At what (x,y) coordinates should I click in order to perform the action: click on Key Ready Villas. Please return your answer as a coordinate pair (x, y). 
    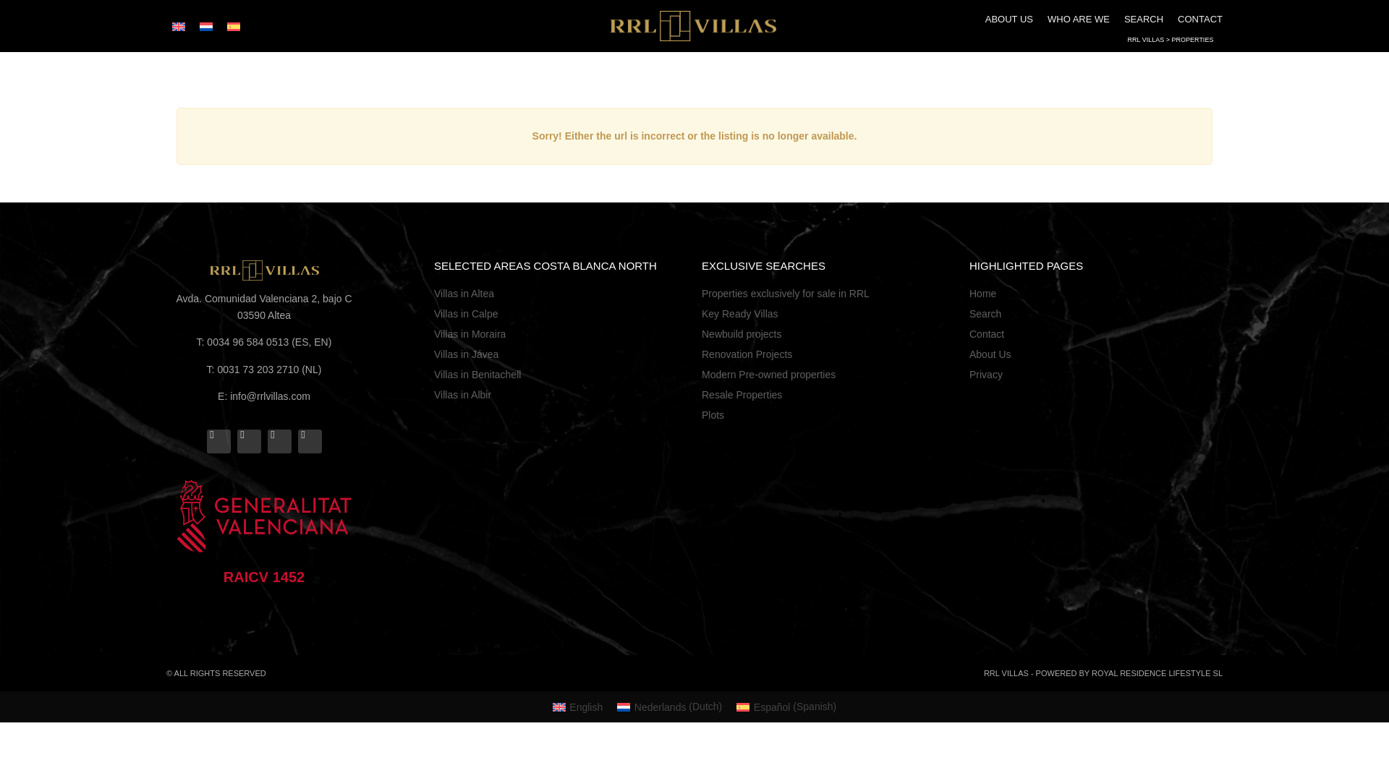
    Looking at the image, I should click on (828, 314).